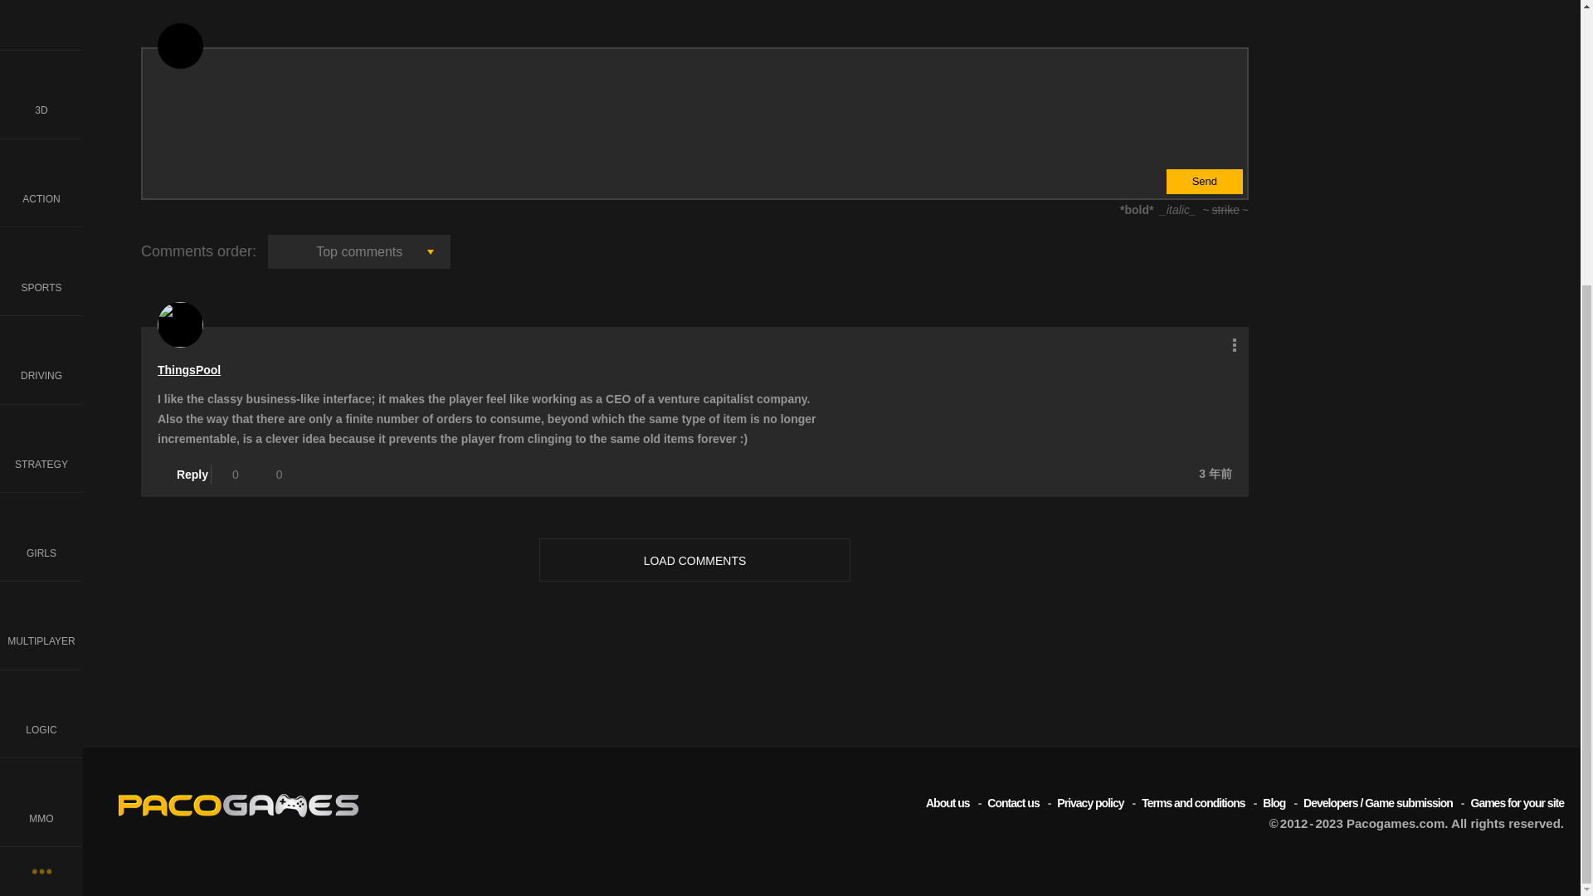 Image resolution: width=1593 pixels, height=896 pixels. What do you see at coordinates (41, 305) in the screenshot?
I see `Logic Games` at bounding box center [41, 305].